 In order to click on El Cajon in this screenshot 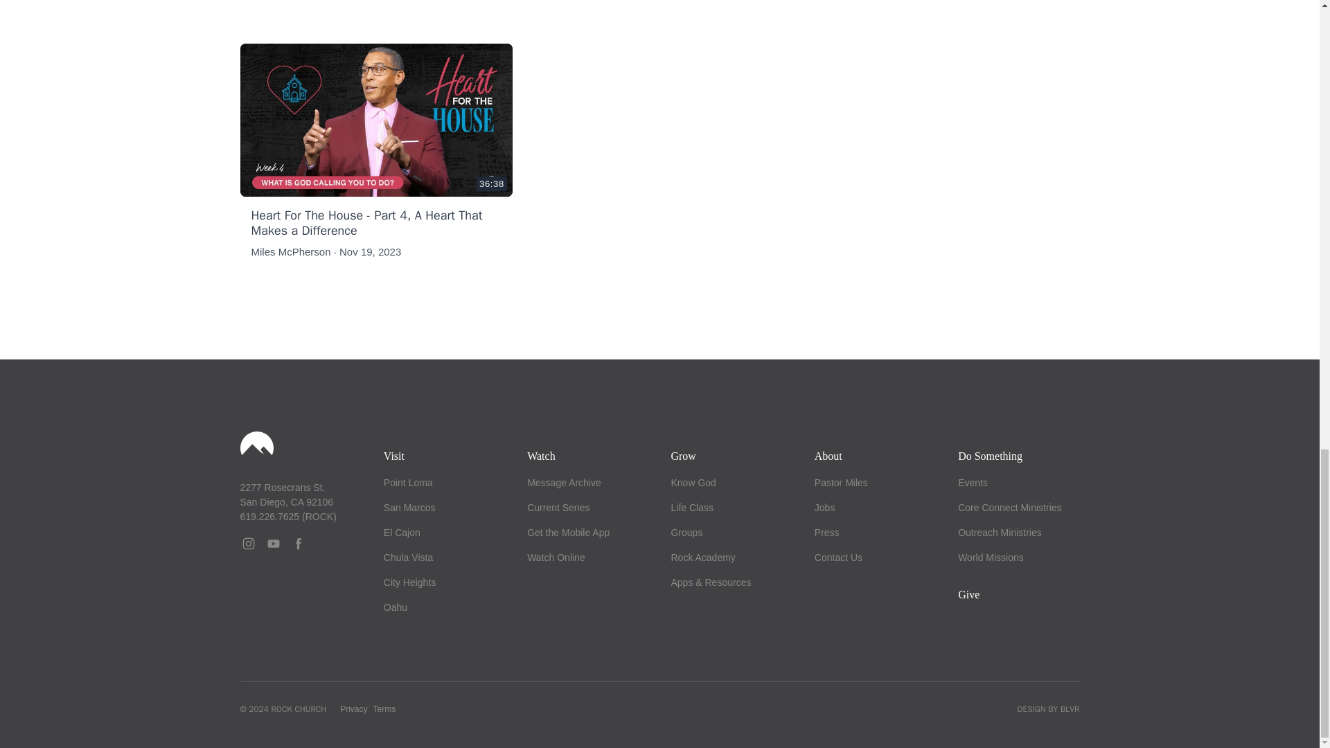, I will do `click(402, 532)`.